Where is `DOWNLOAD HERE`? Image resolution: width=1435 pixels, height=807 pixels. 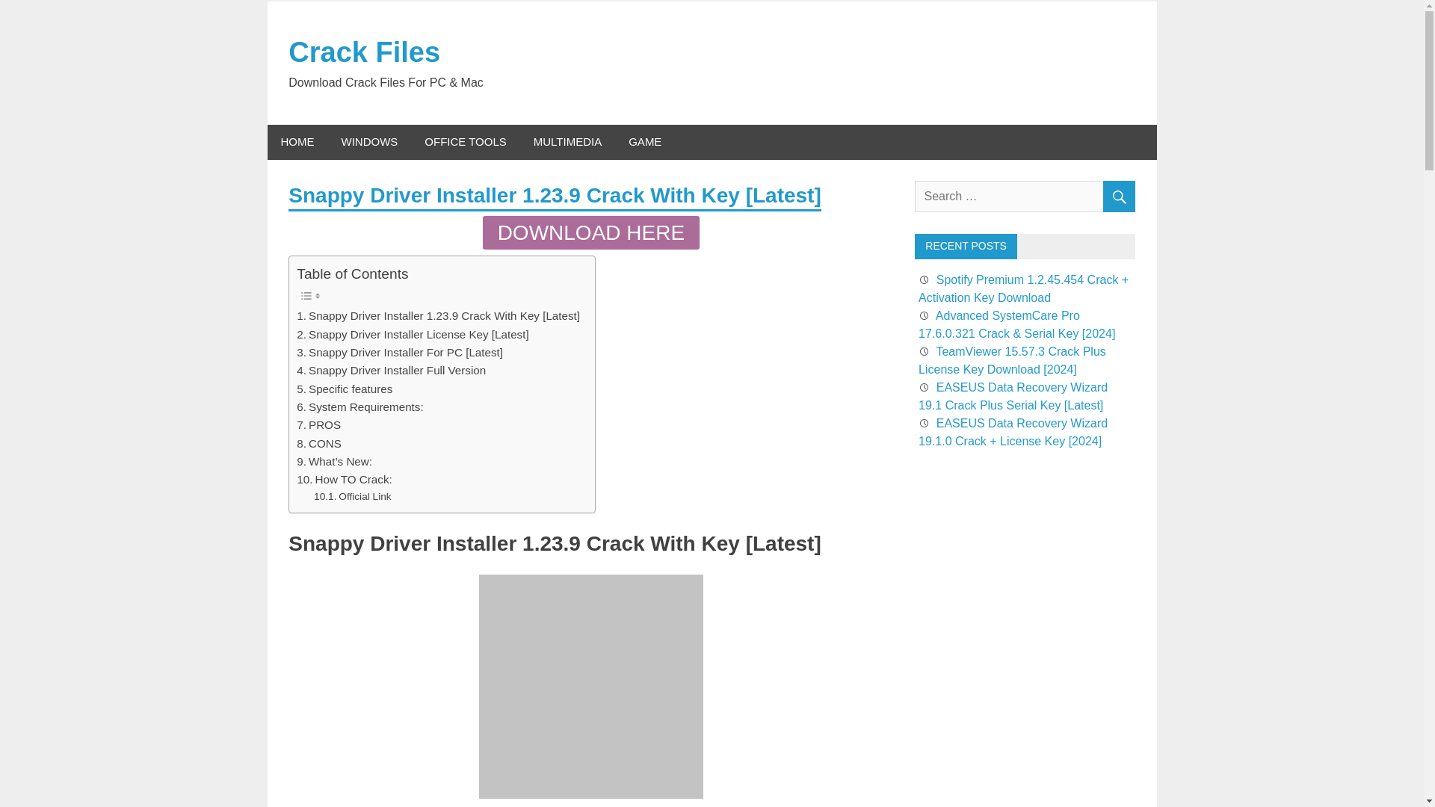
DOWNLOAD HERE is located at coordinates (590, 232).